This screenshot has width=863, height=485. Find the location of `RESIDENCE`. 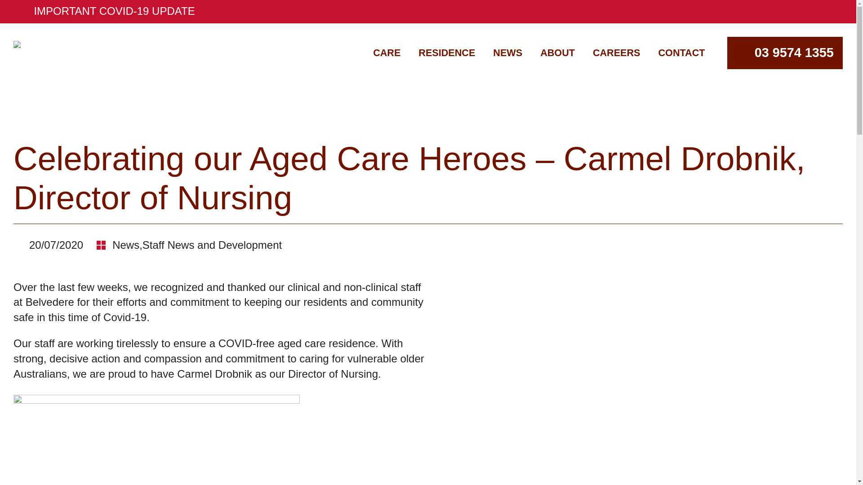

RESIDENCE is located at coordinates (447, 53).